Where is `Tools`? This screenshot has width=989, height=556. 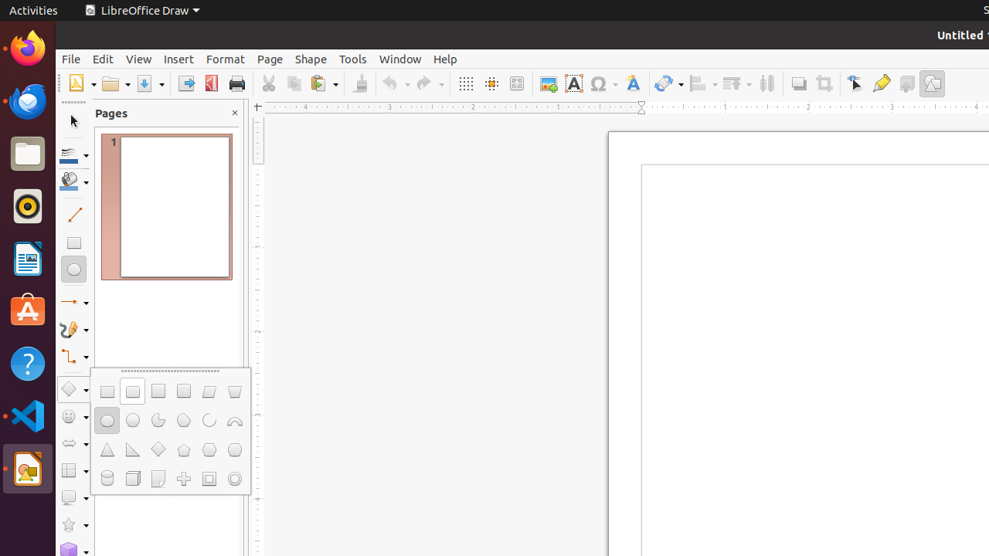
Tools is located at coordinates (353, 59).